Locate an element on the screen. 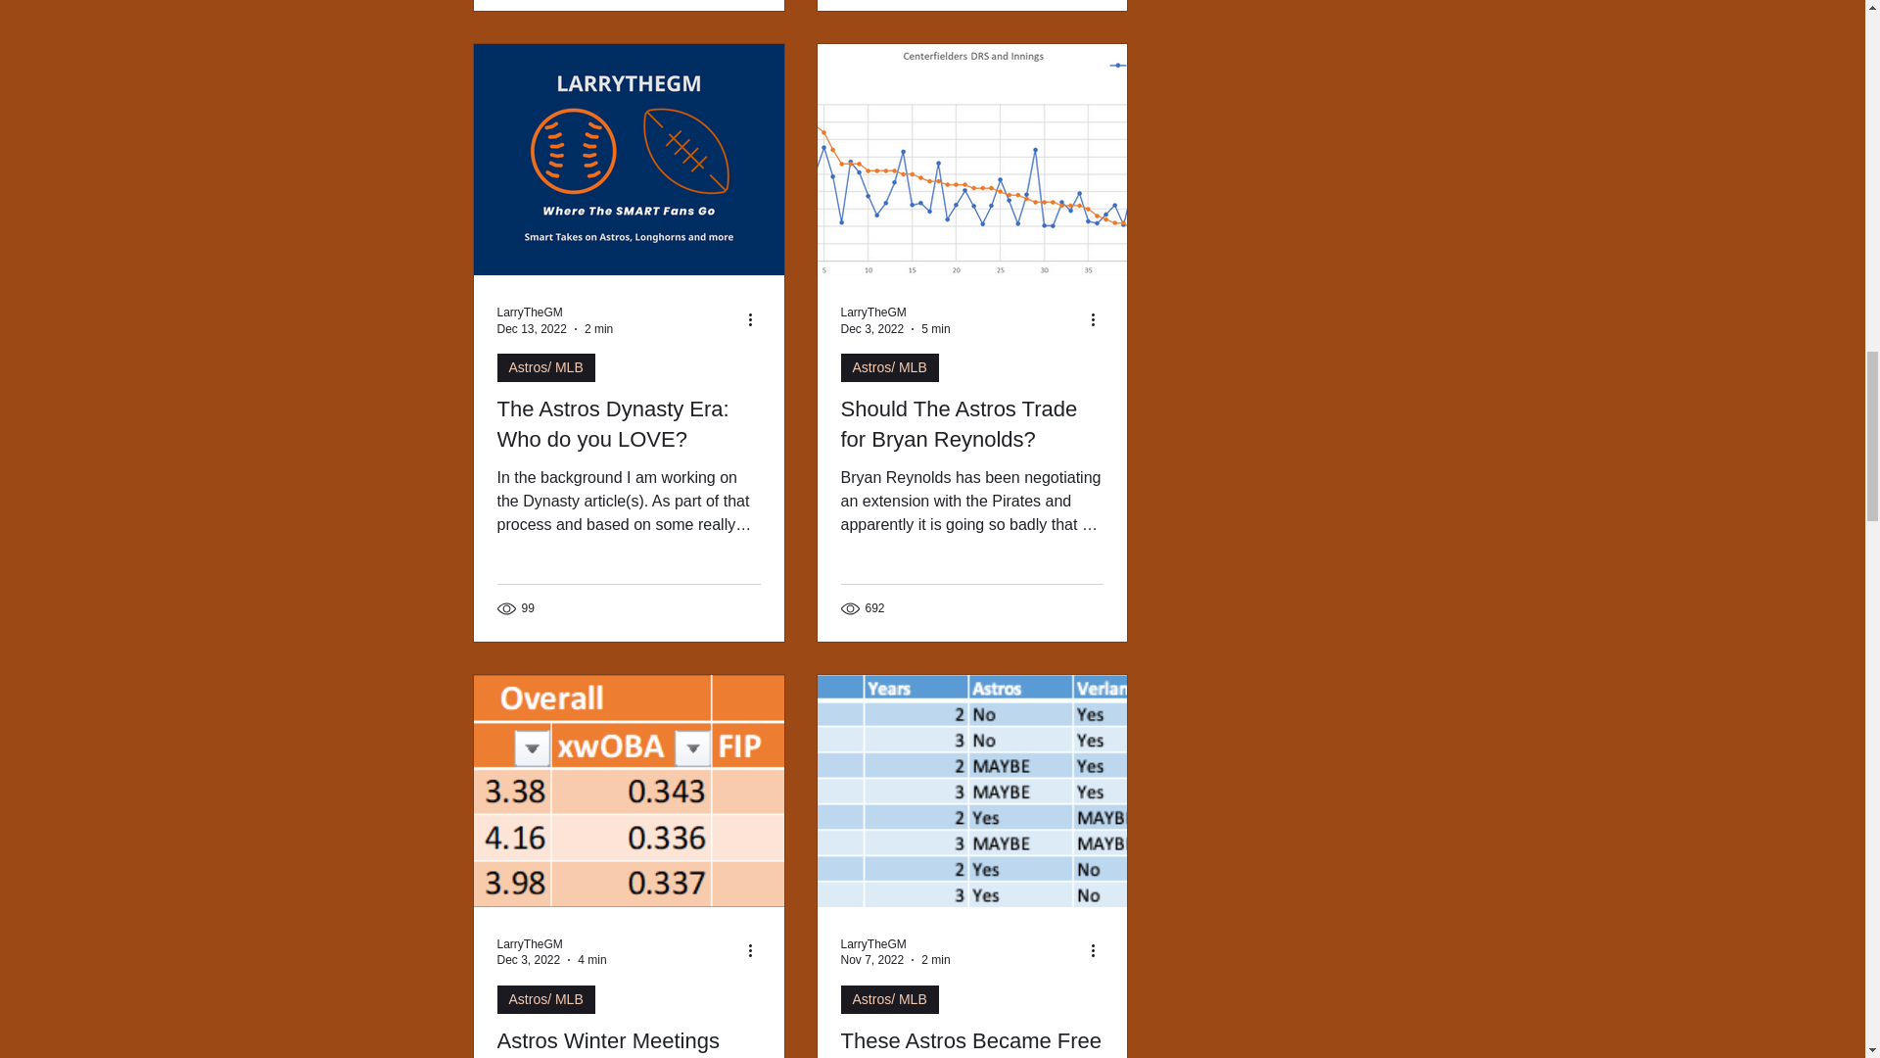 Image resolution: width=1880 pixels, height=1058 pixels. Dec 13, 2022 is located at coordinates (533, 329).